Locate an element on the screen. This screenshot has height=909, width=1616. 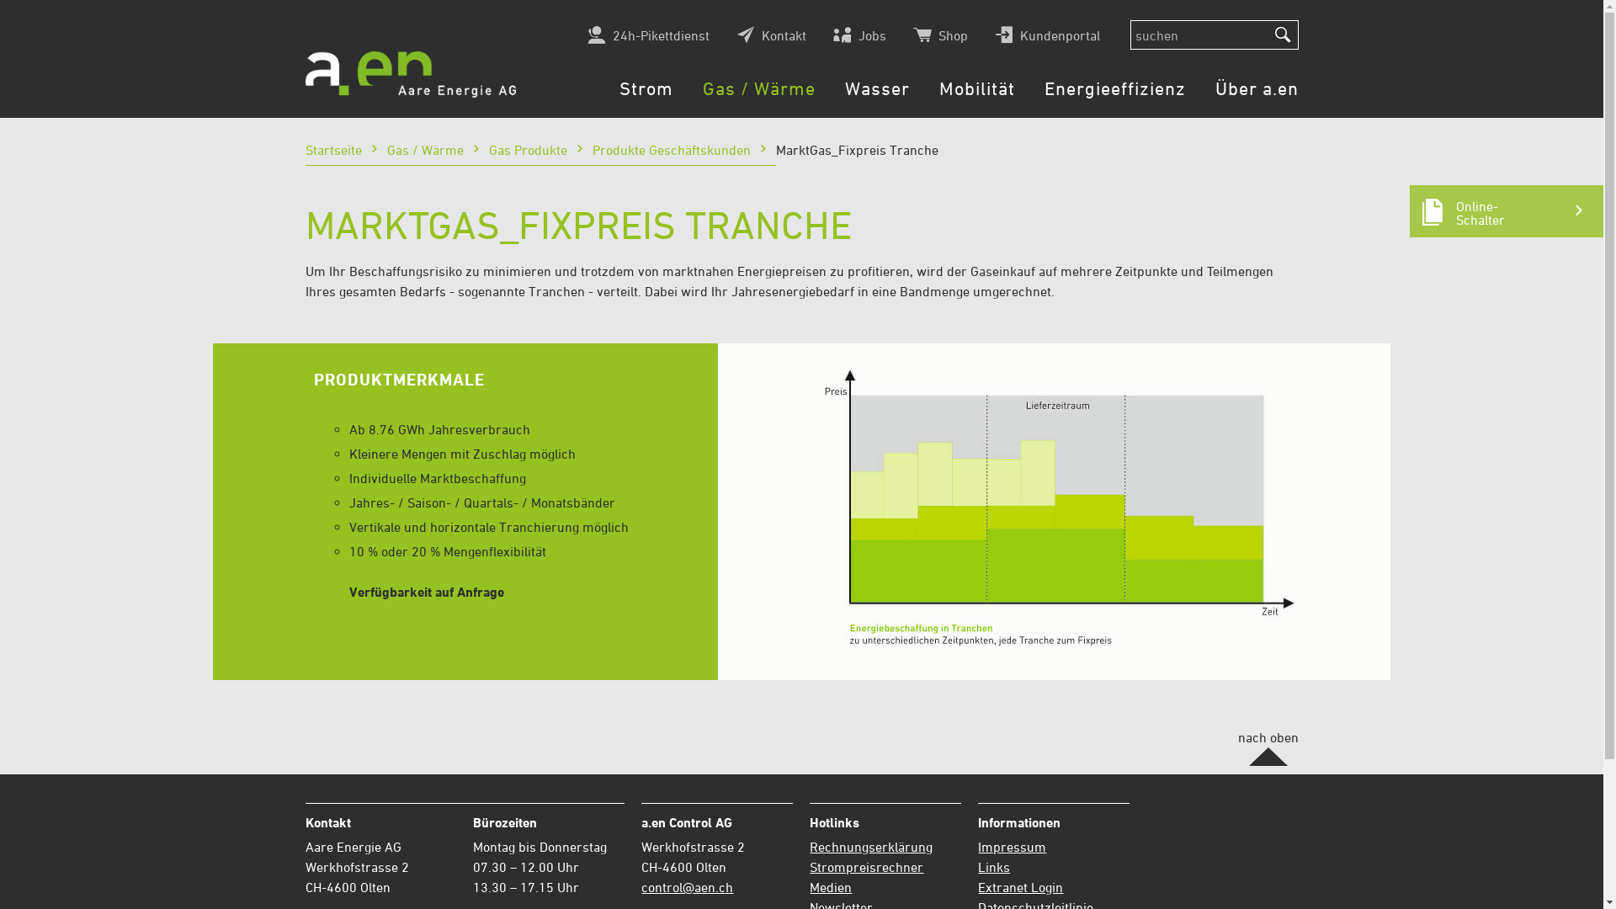
Wasser is located at coordinates (877, 98).